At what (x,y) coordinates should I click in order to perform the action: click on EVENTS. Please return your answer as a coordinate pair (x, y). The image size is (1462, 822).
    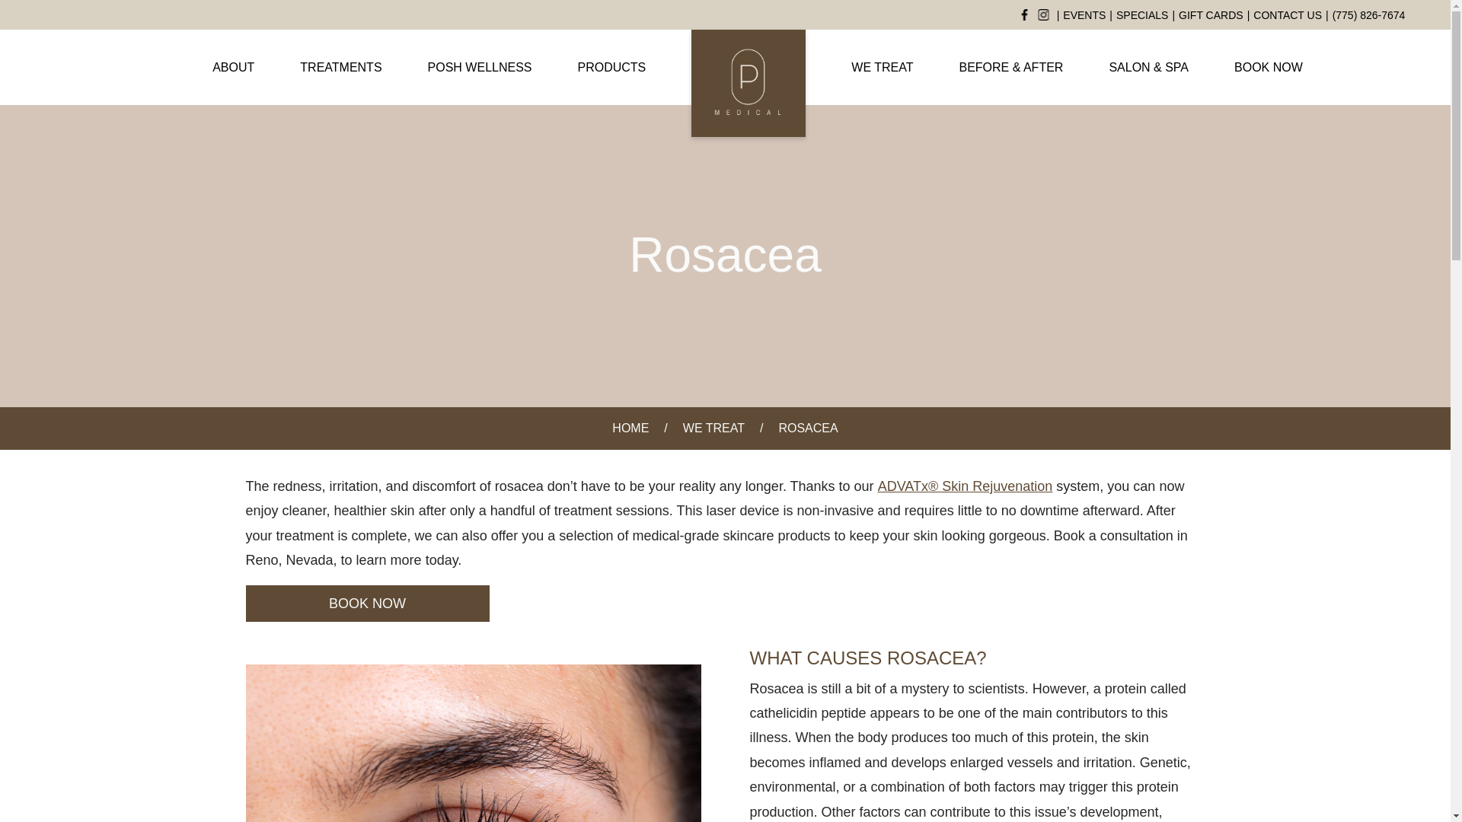
    Looking at the image, I should click on (1084, 14).